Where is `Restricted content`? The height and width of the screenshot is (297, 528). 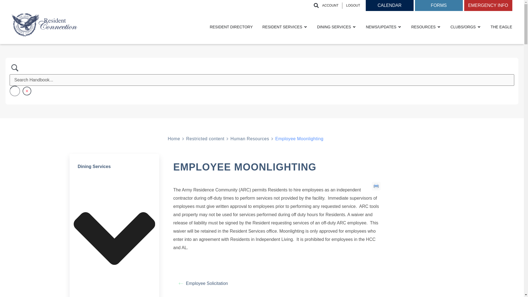
Restricted content is located at coordinates (205, 139).